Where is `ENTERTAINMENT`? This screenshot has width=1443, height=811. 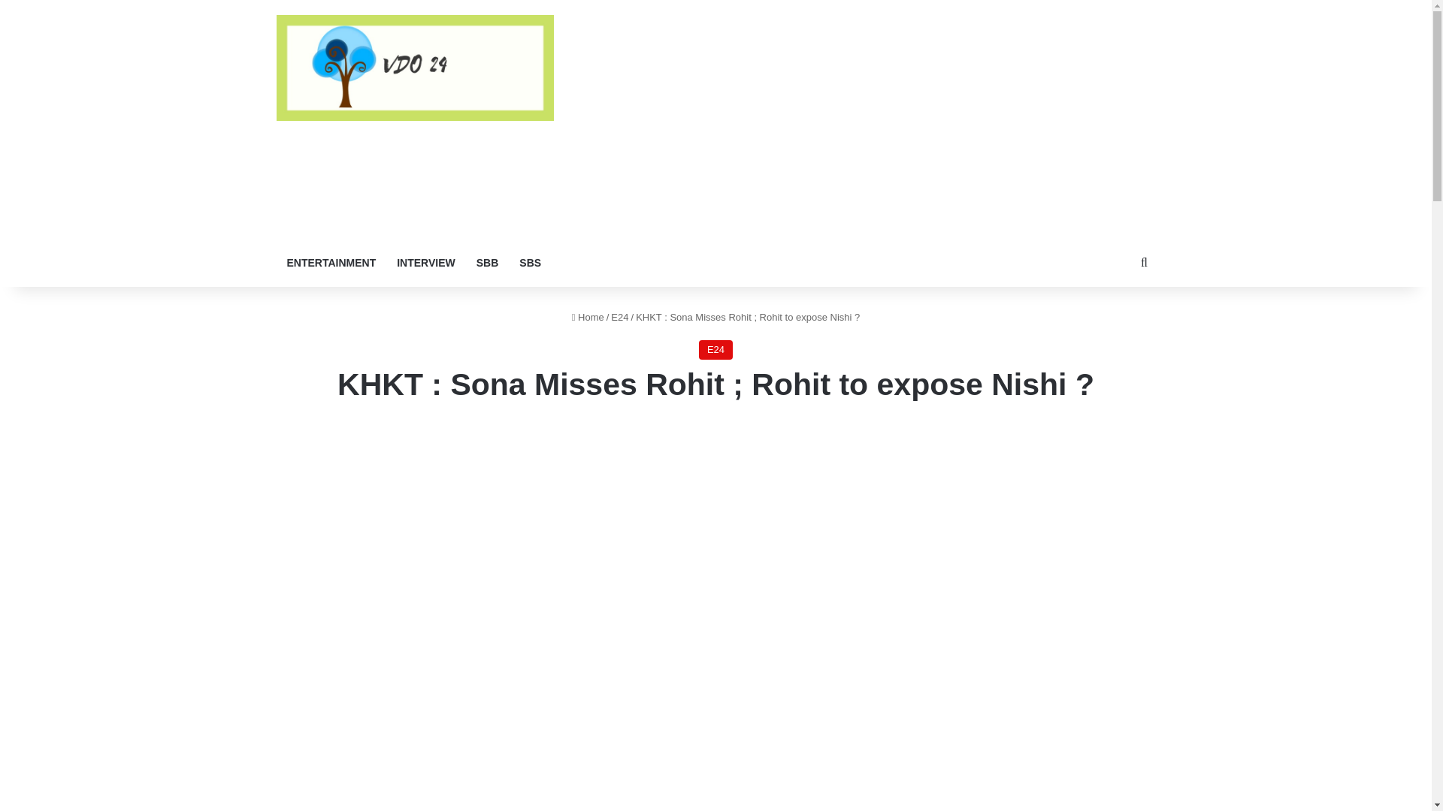
ENTERTAINMENT is located at coordinates (331, 263).